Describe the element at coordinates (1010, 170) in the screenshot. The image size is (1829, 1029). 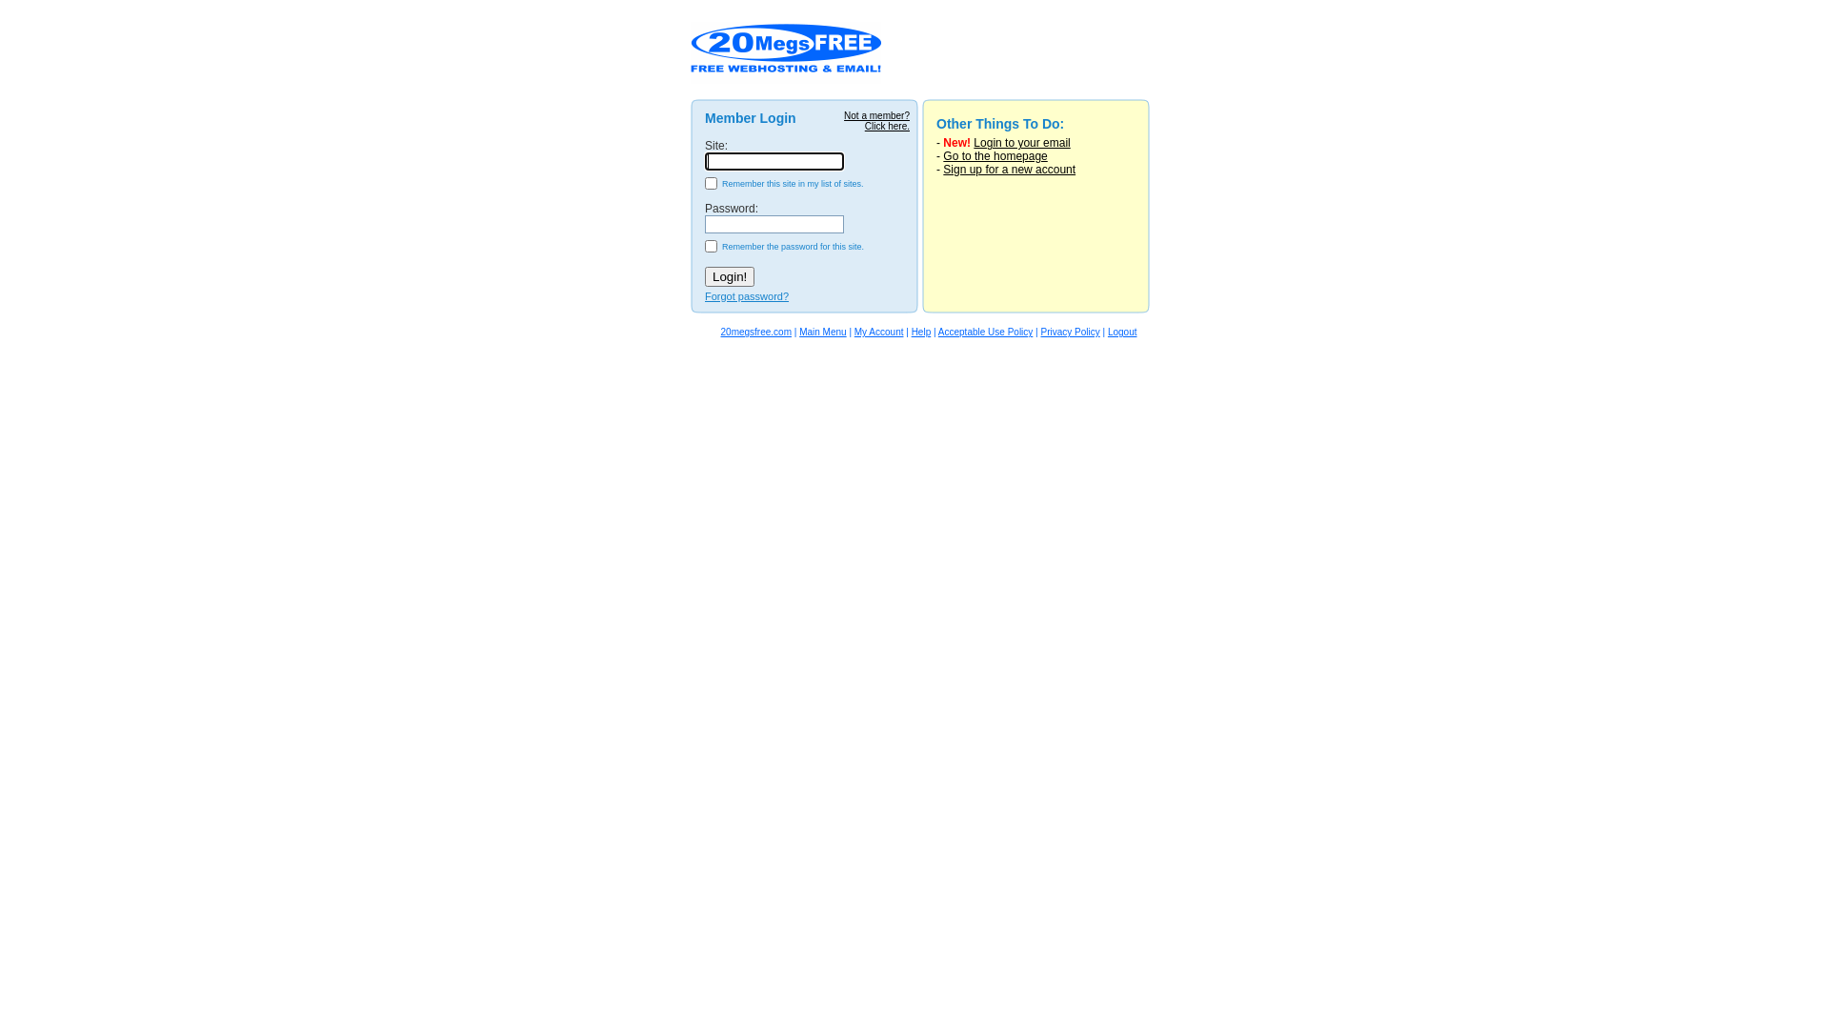
I see `Sign up for a new account` at that location.